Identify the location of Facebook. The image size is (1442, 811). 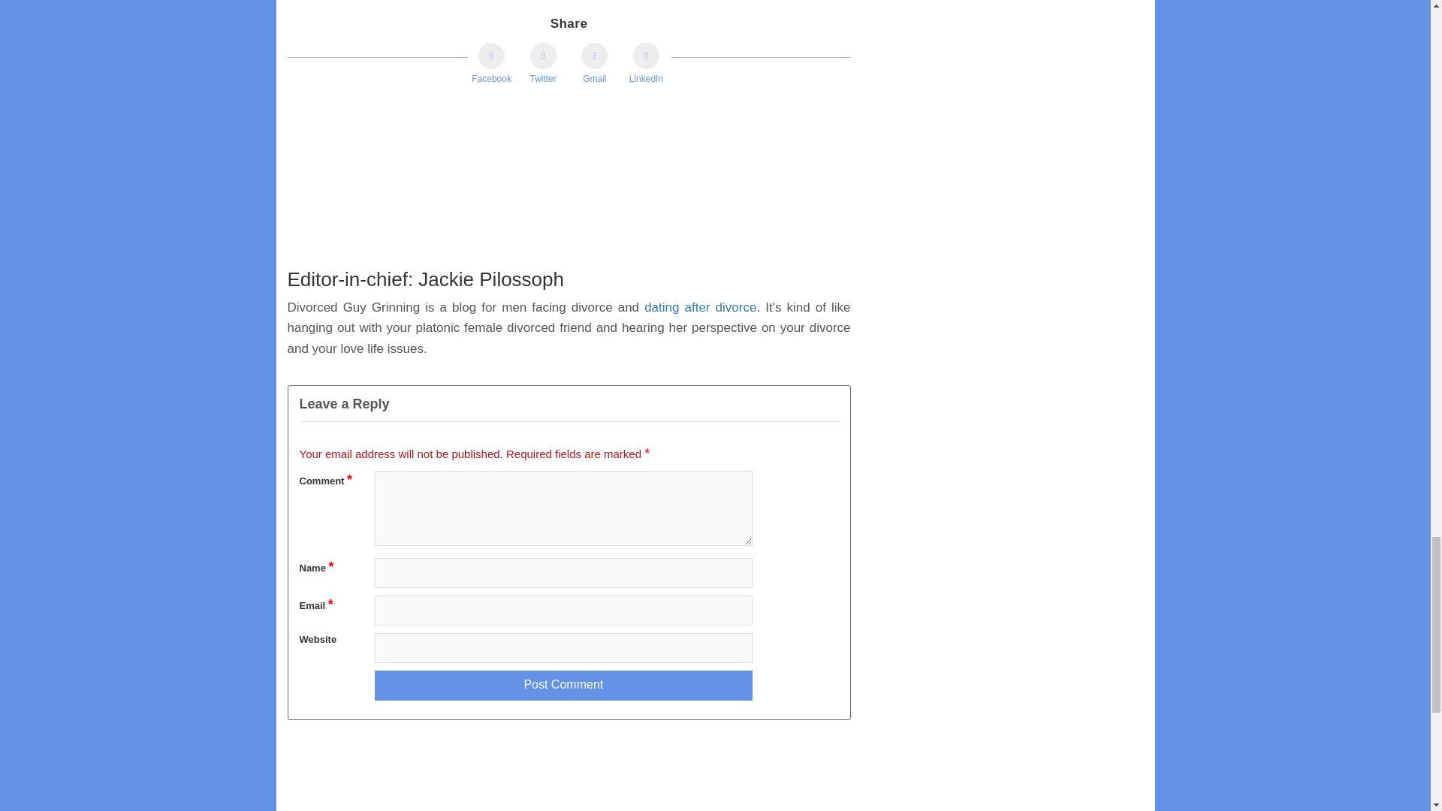
(491, 65).